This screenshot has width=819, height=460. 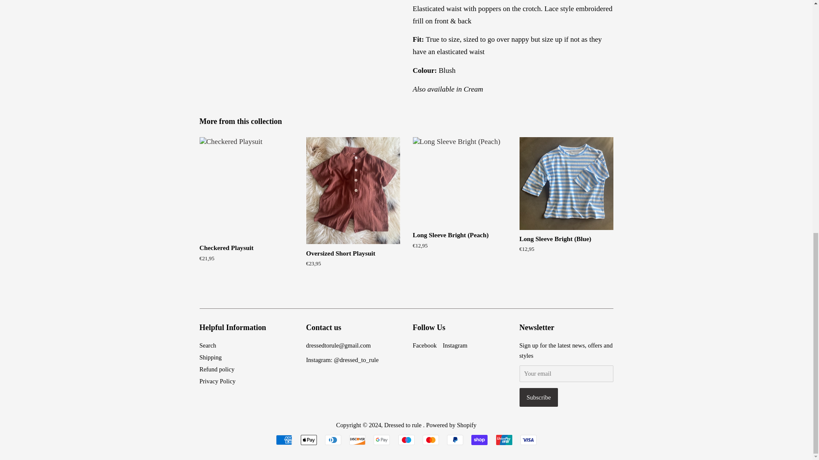 I want to click on American Express, so click(x=284, y=440).